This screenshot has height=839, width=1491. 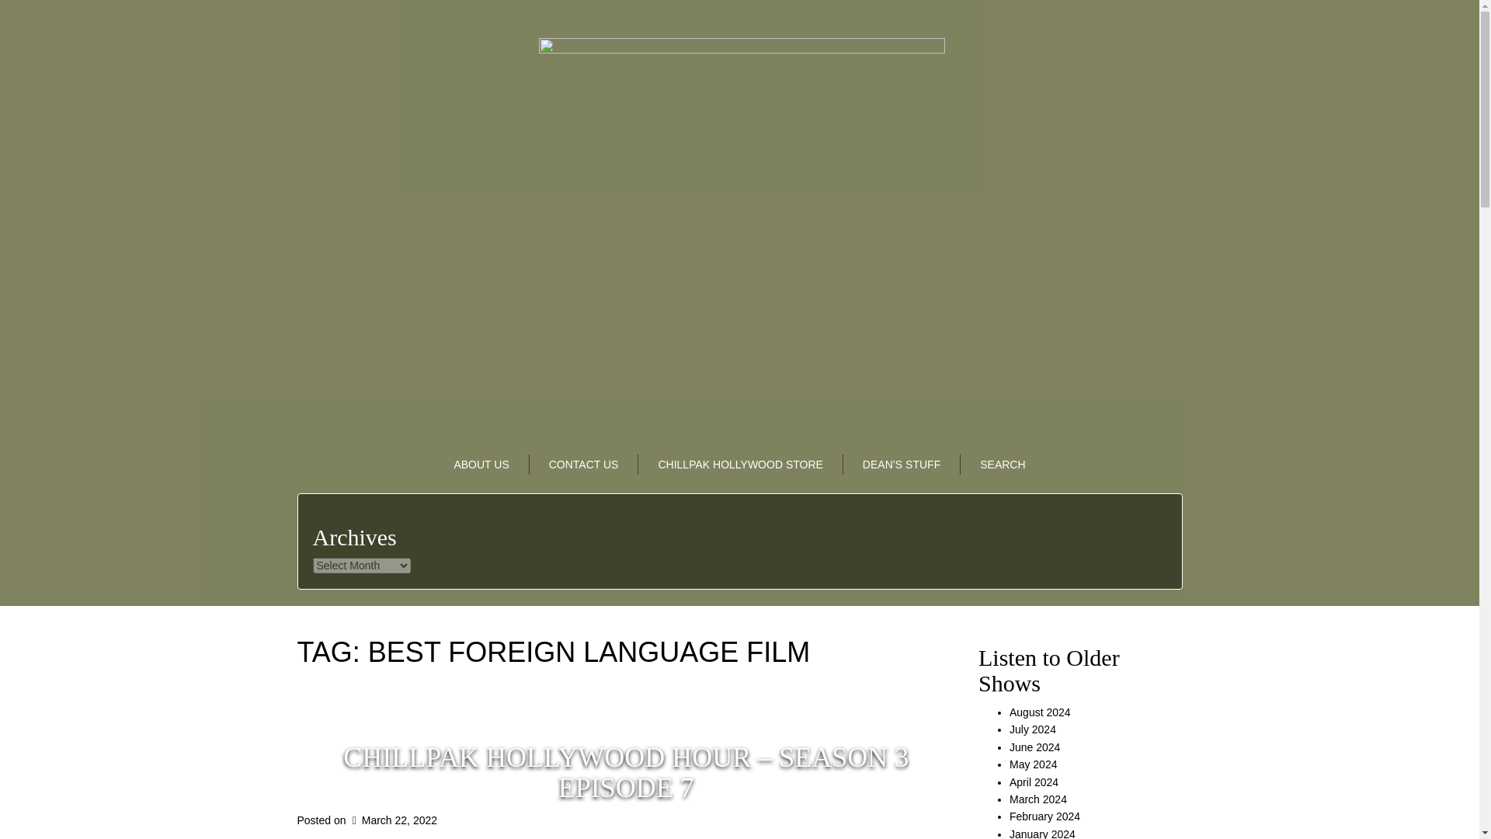 I want to click on Search, so click(x=1002, y=465).